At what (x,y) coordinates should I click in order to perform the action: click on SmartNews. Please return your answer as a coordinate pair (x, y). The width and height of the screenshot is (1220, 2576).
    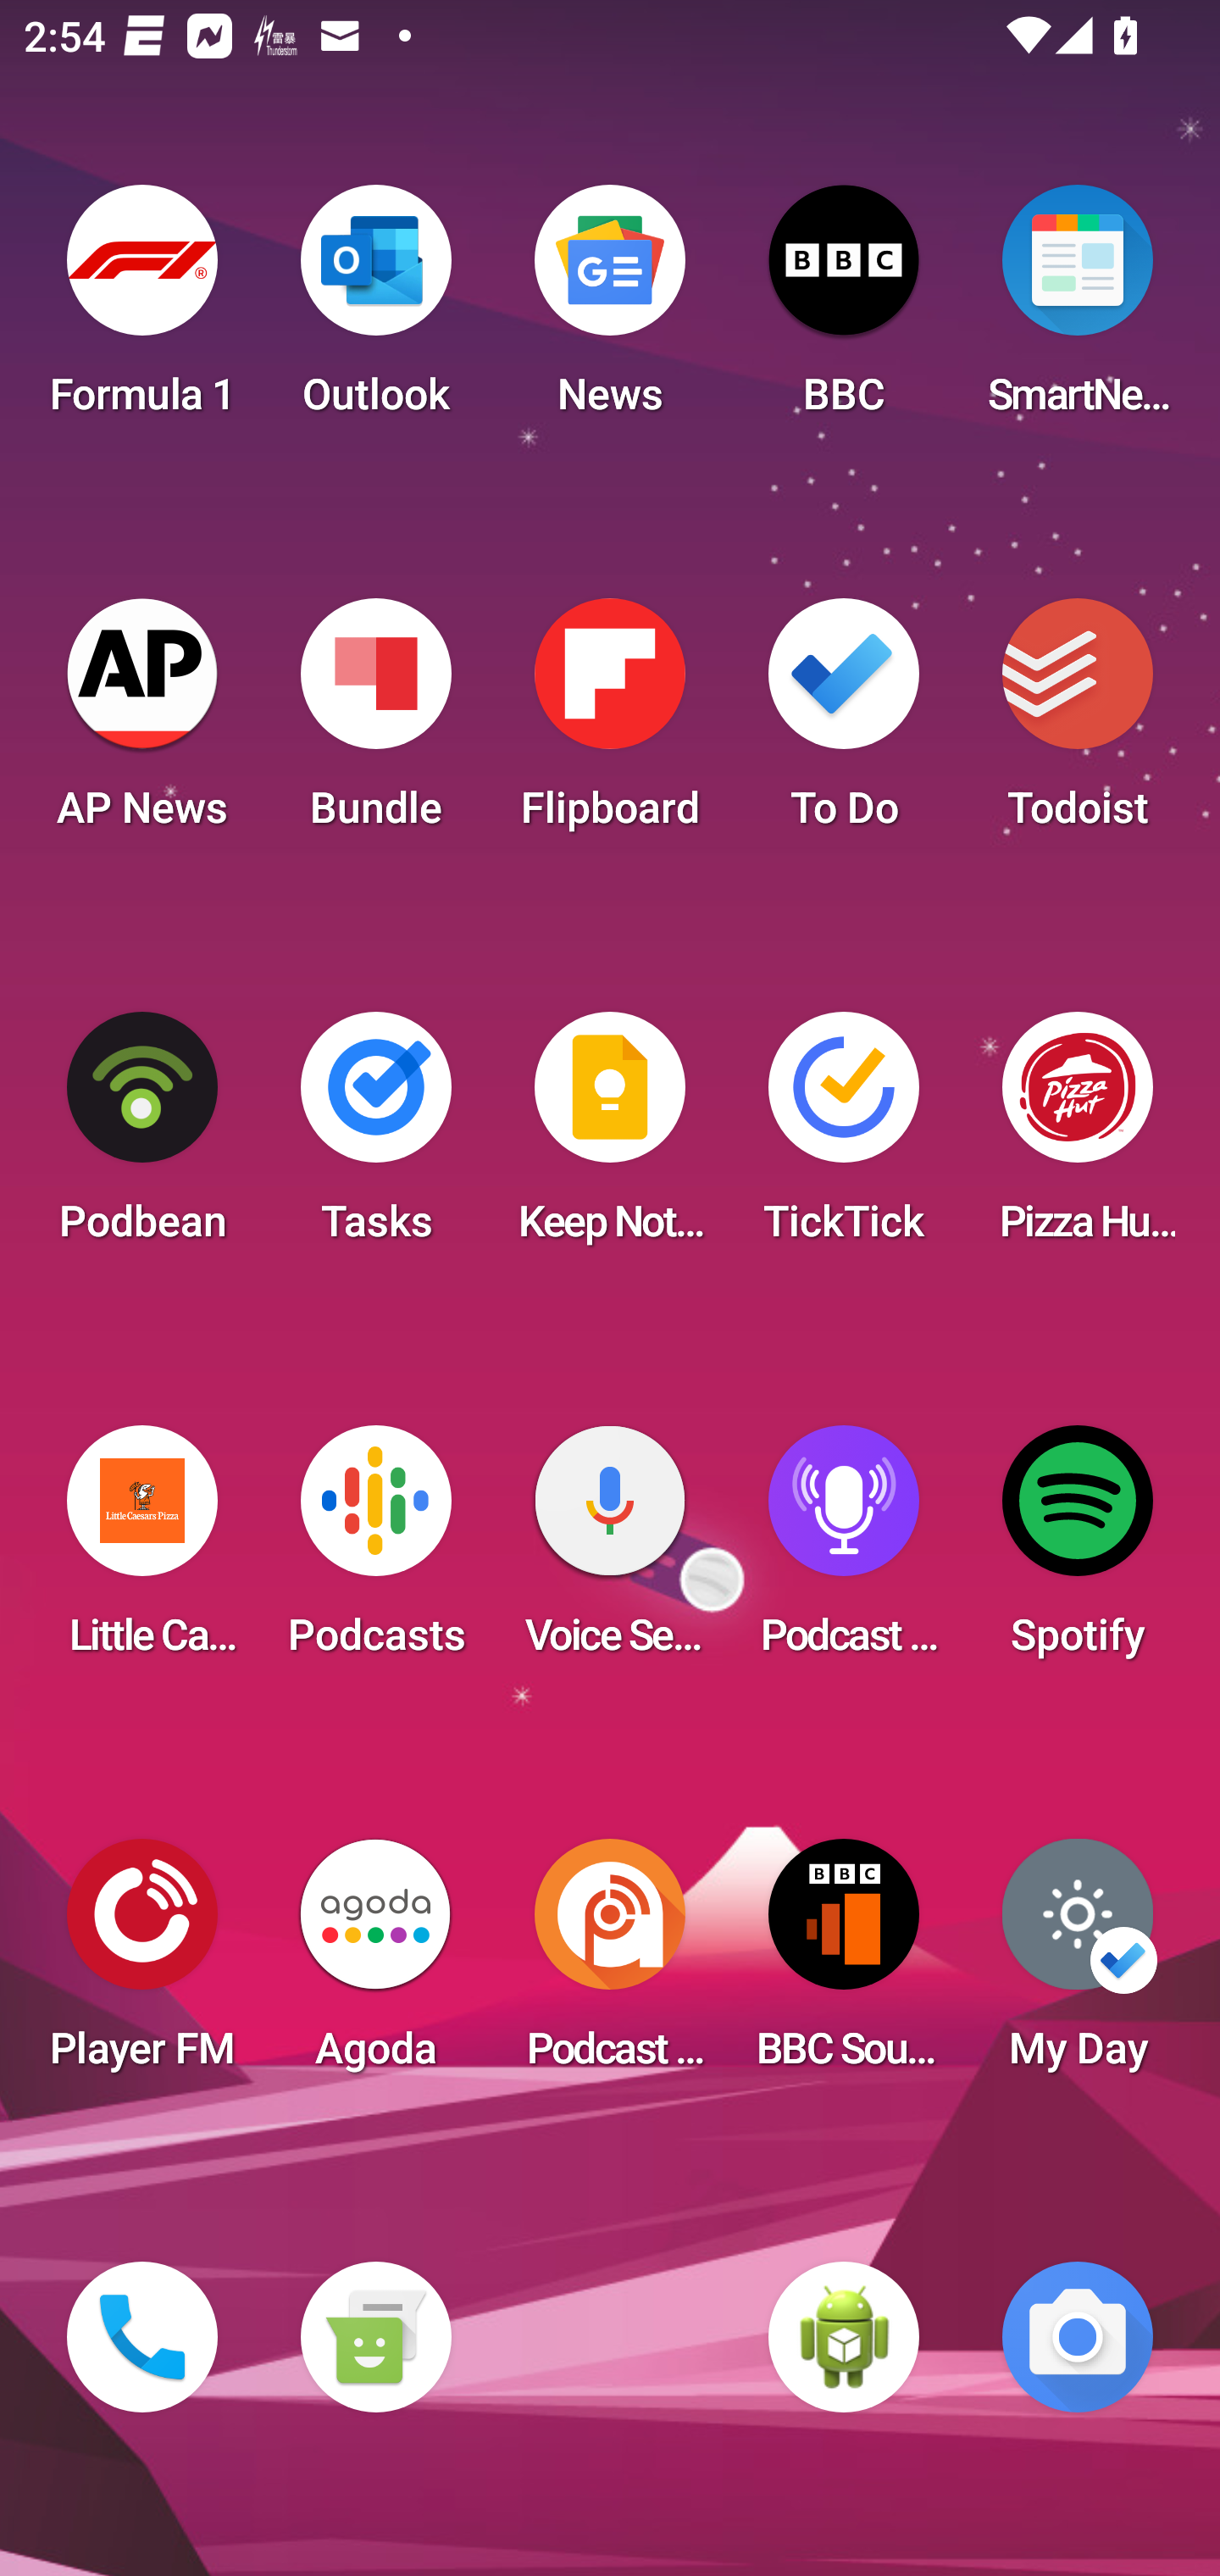
    Looking at the image, I should click on (1078, 310).